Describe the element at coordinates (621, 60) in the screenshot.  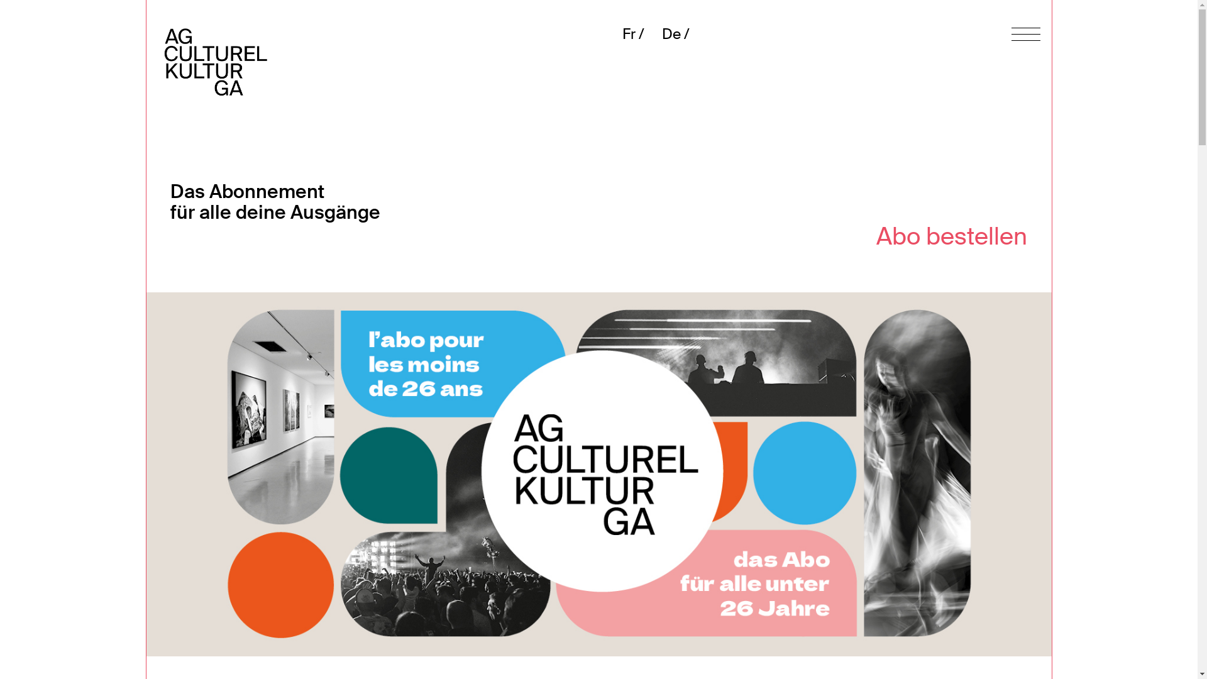
I see `fr /` at that location.